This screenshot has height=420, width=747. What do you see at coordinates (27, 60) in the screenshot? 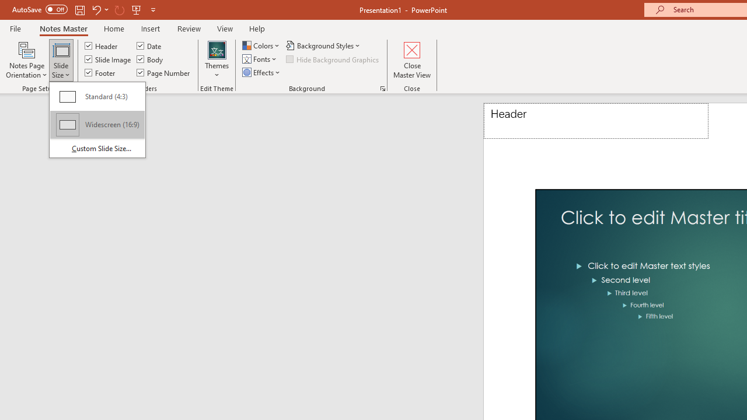
I see `Notes Page Orientation` at bounding box center [27, 60].